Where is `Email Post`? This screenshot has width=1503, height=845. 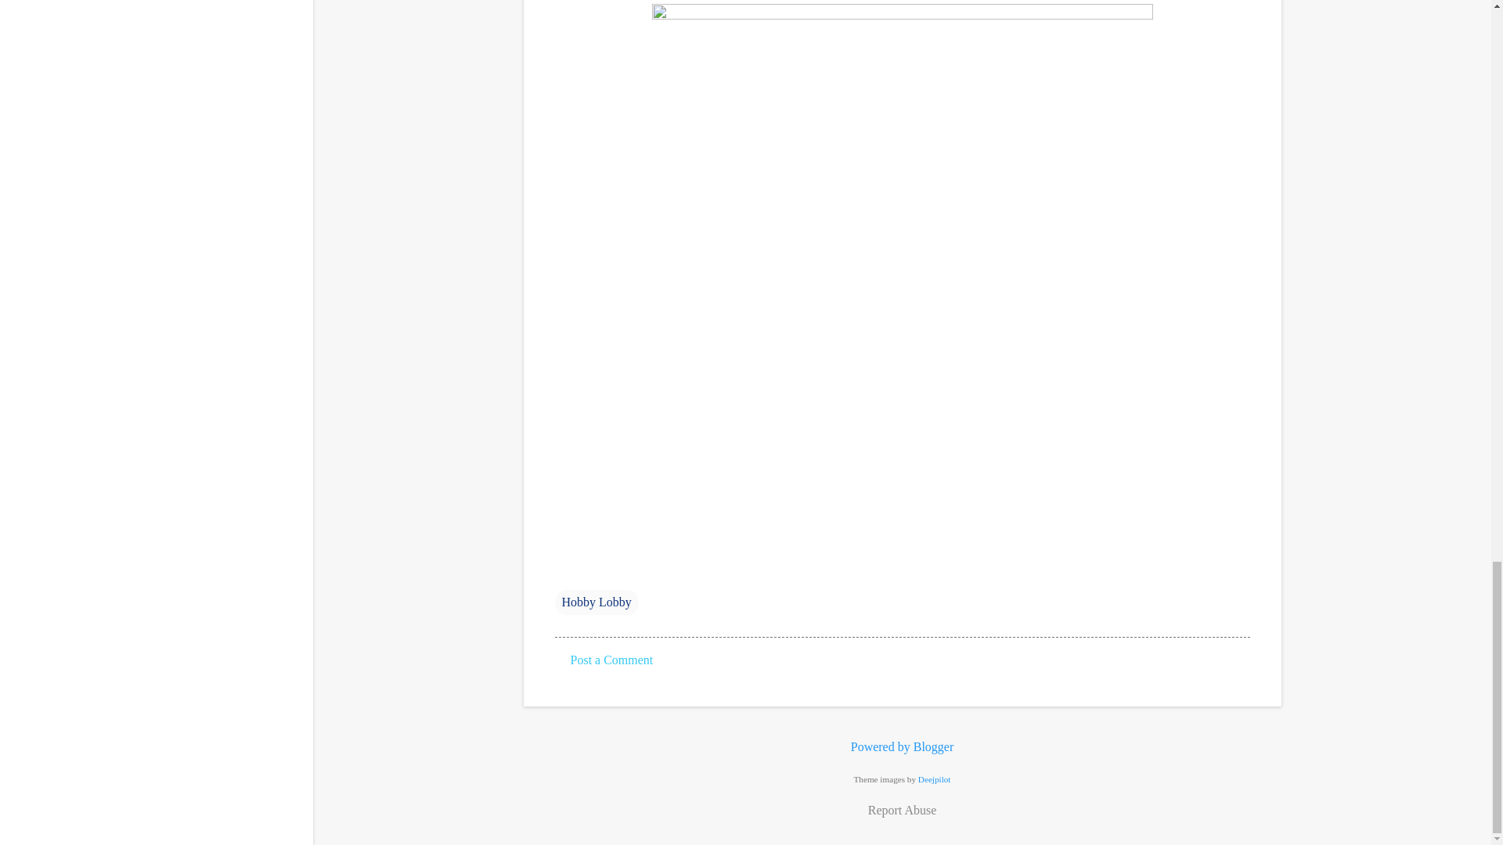 Email Post is located at coordinates (564, 570).